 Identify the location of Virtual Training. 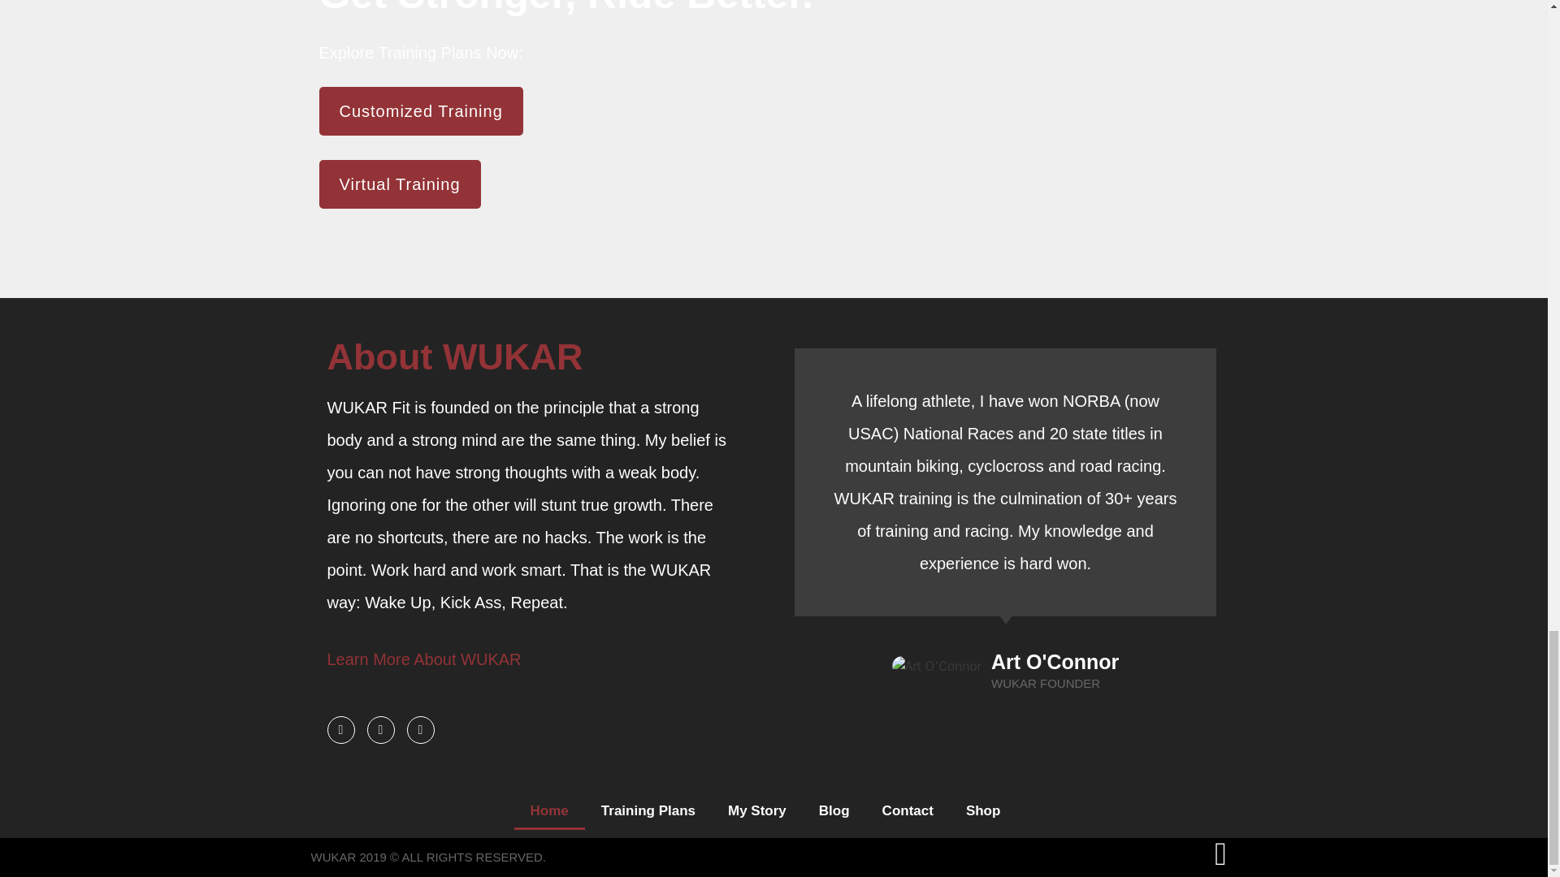
(399, 184).